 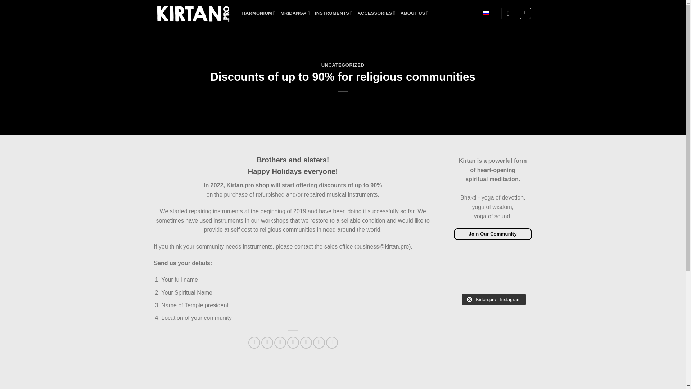 I want to click on Share on Telegram, so click(x=332, y=343).